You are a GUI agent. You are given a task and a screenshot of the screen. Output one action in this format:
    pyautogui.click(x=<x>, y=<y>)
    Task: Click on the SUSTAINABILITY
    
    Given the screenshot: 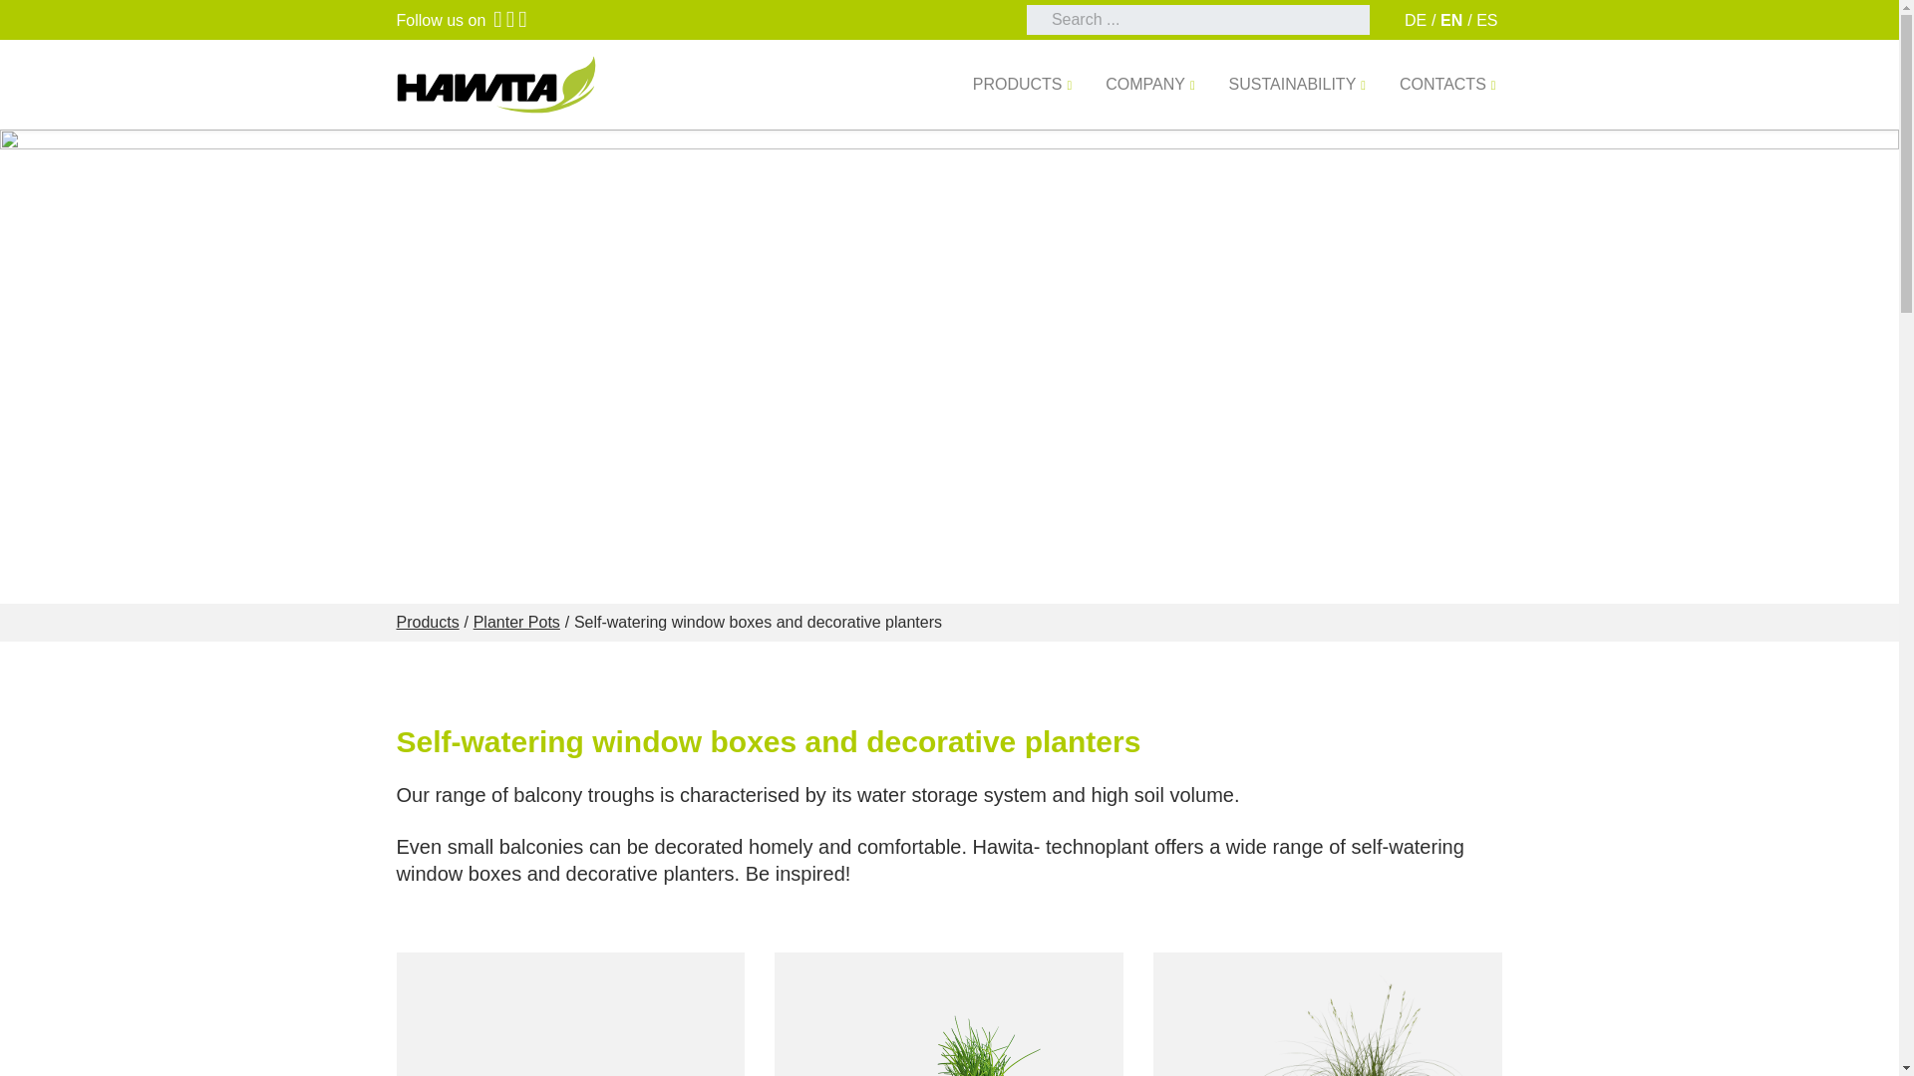 What is the action you would take?
    pyautogui.click(x=1297, y=85)
    